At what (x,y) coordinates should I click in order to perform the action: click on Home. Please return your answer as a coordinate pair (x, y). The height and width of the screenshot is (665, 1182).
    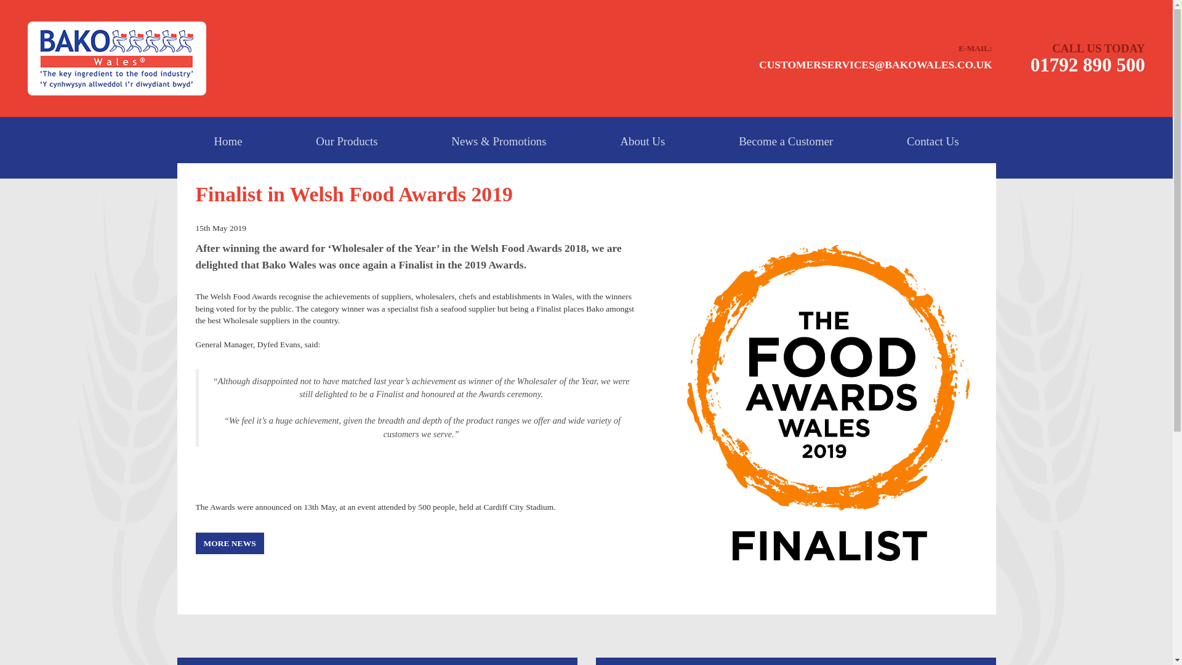
    Looking at the image, I should click on (228, 142).